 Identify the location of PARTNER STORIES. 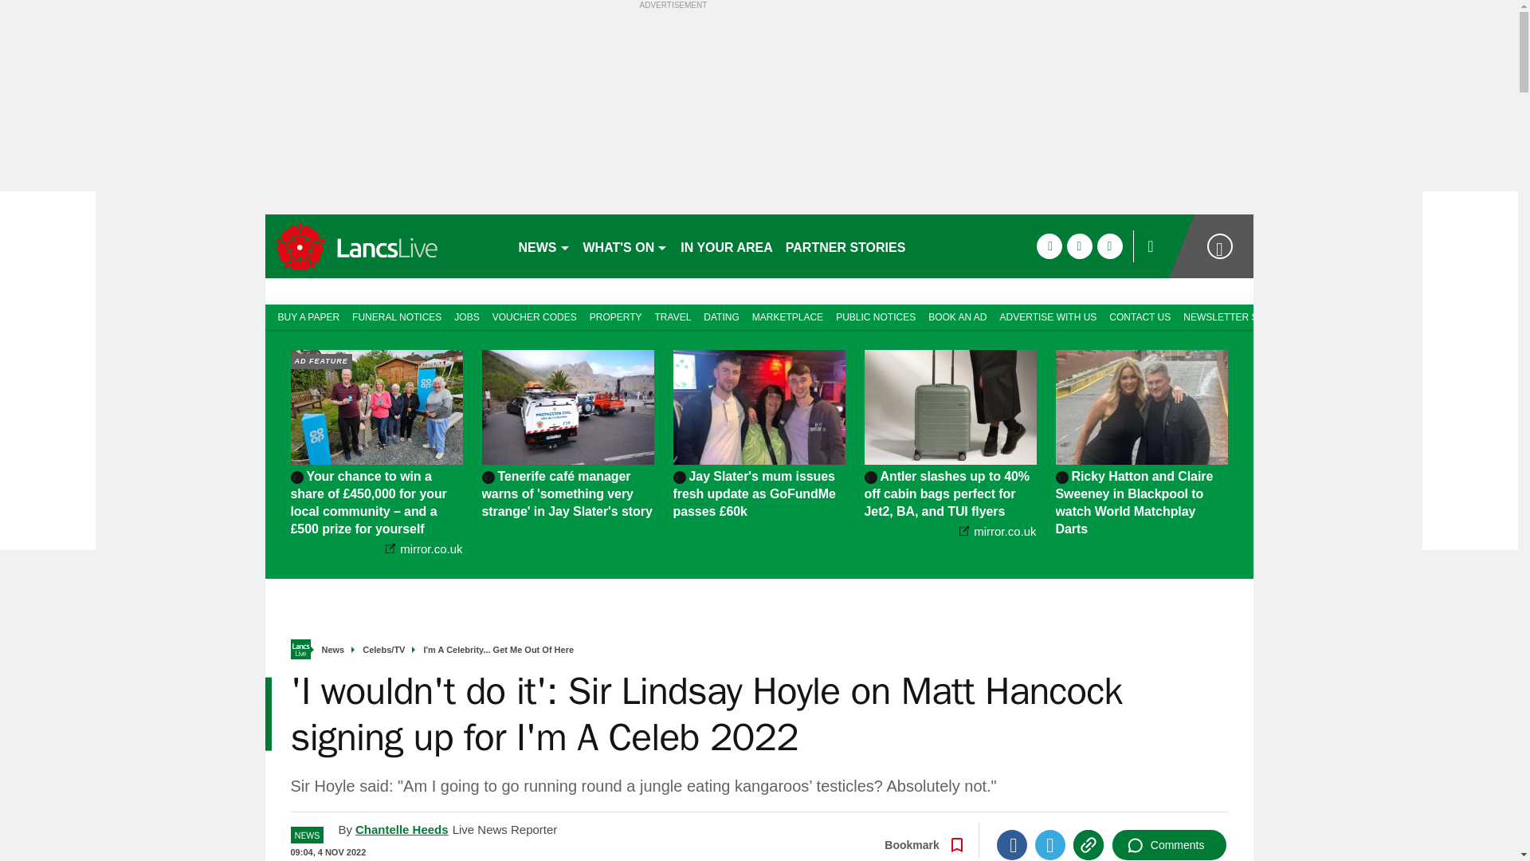
(845, 246).